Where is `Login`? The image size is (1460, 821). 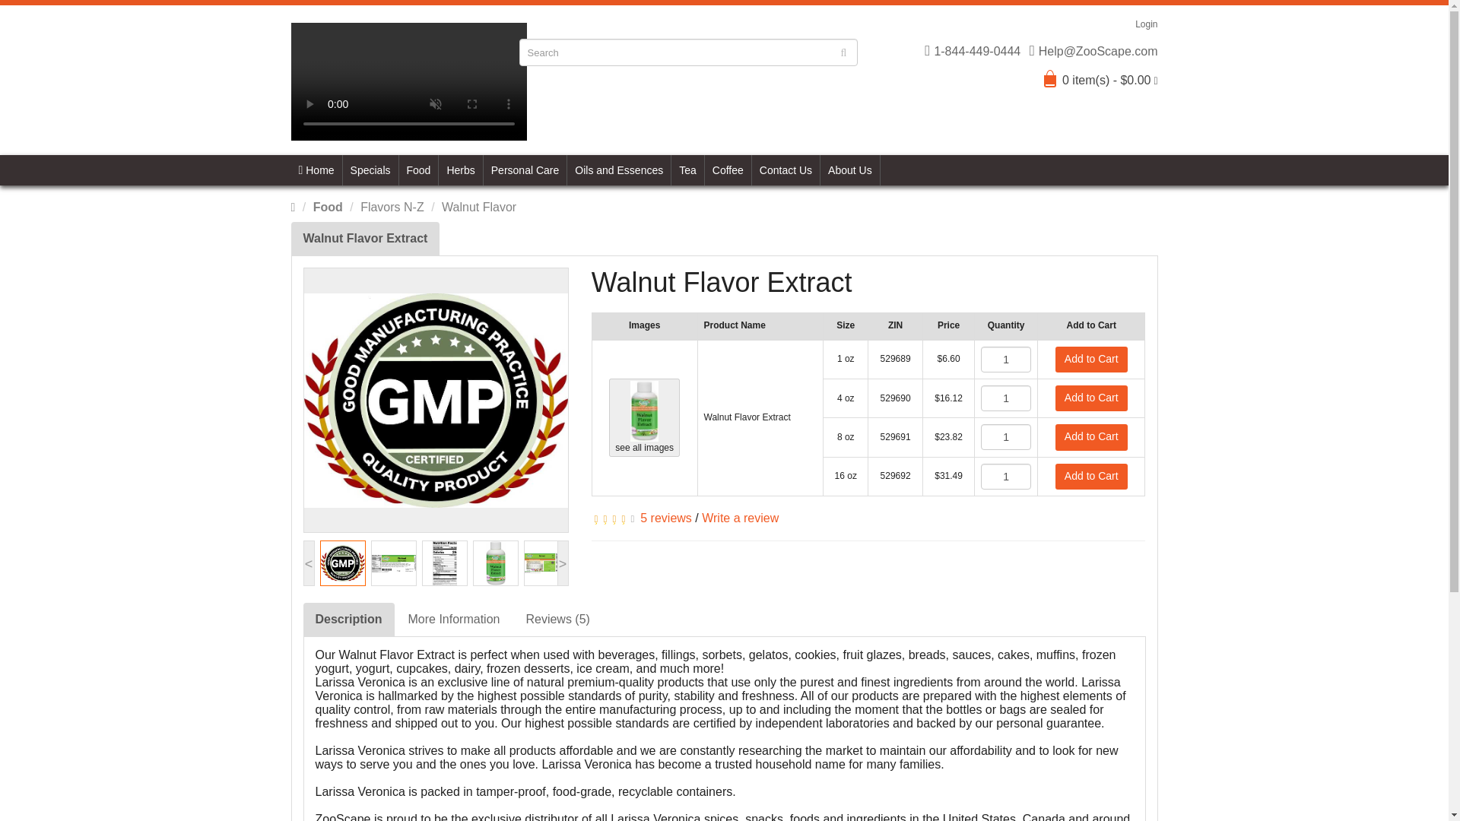
Login is located at coordinates (1144, 24).